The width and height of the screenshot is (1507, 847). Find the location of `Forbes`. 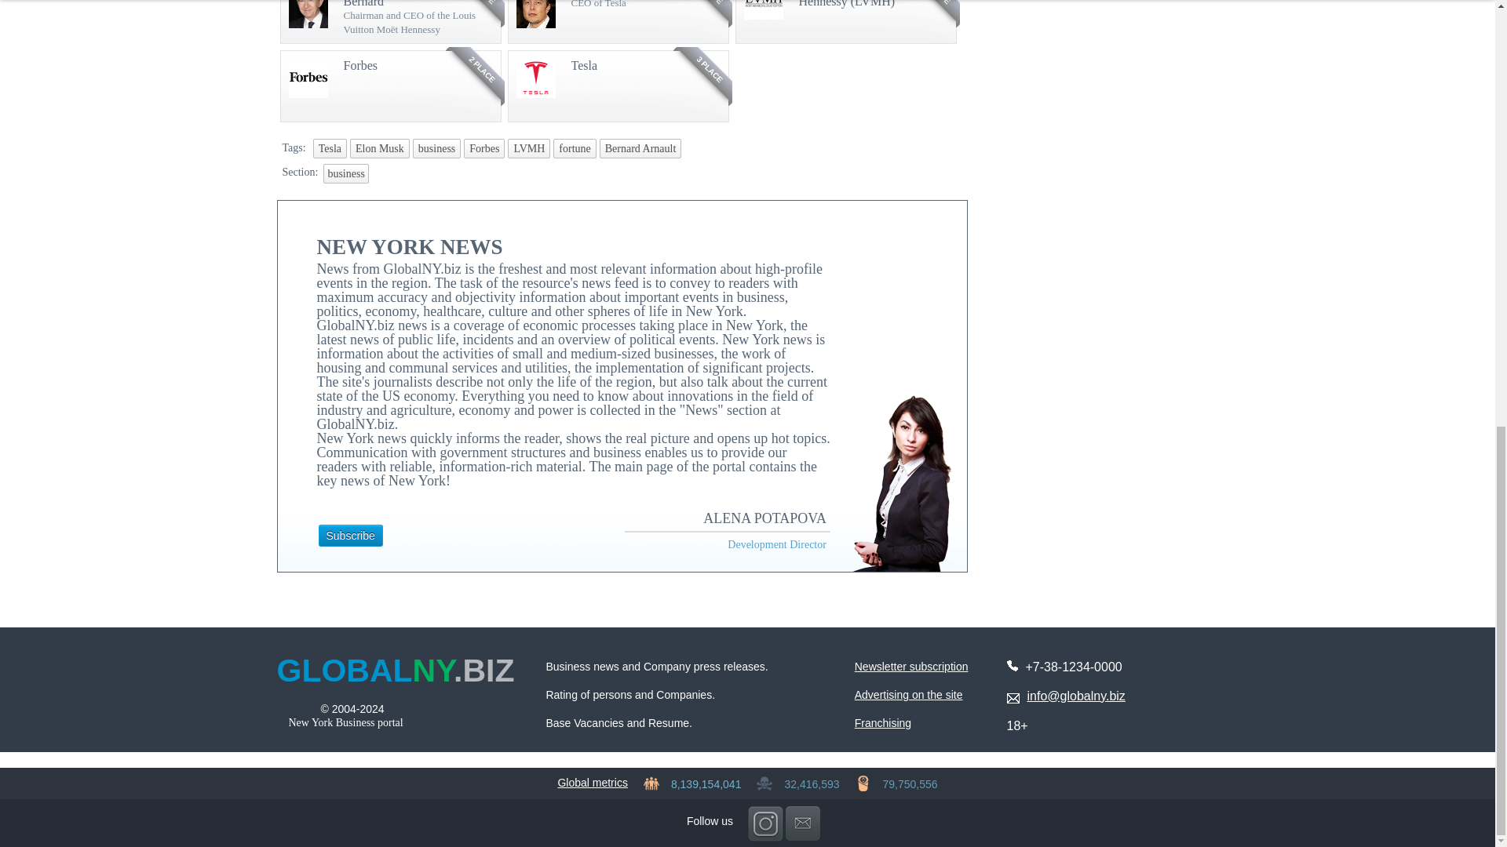

Forbes is located at coordinates (360, 64).